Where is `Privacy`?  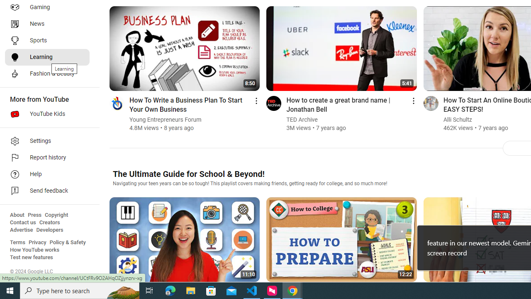 Privacy is located at coordinates (37, 243).